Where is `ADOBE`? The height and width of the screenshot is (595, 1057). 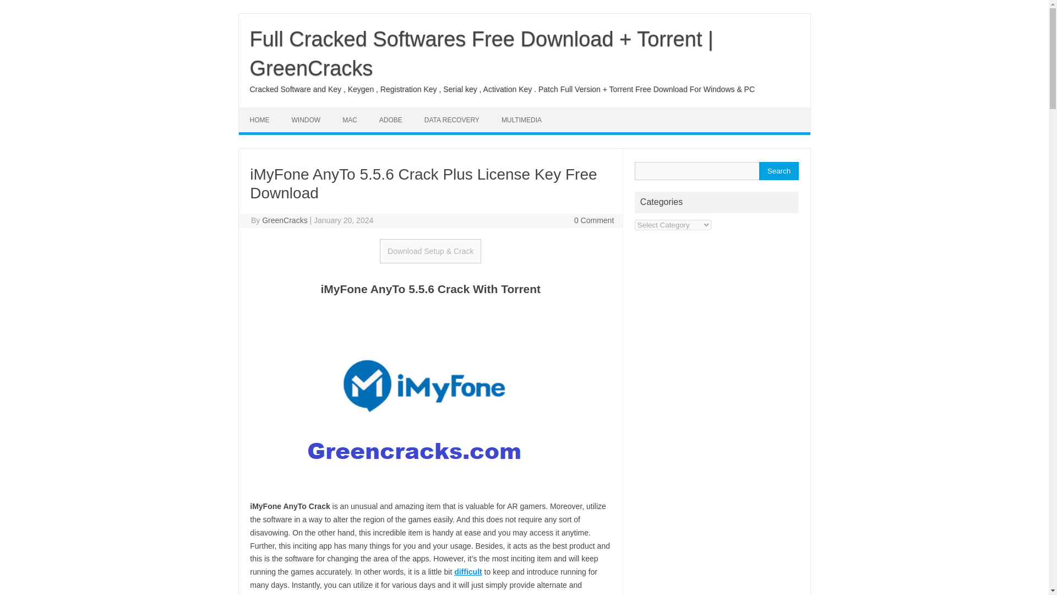
ADOBE is located at coordinates (390, 120).